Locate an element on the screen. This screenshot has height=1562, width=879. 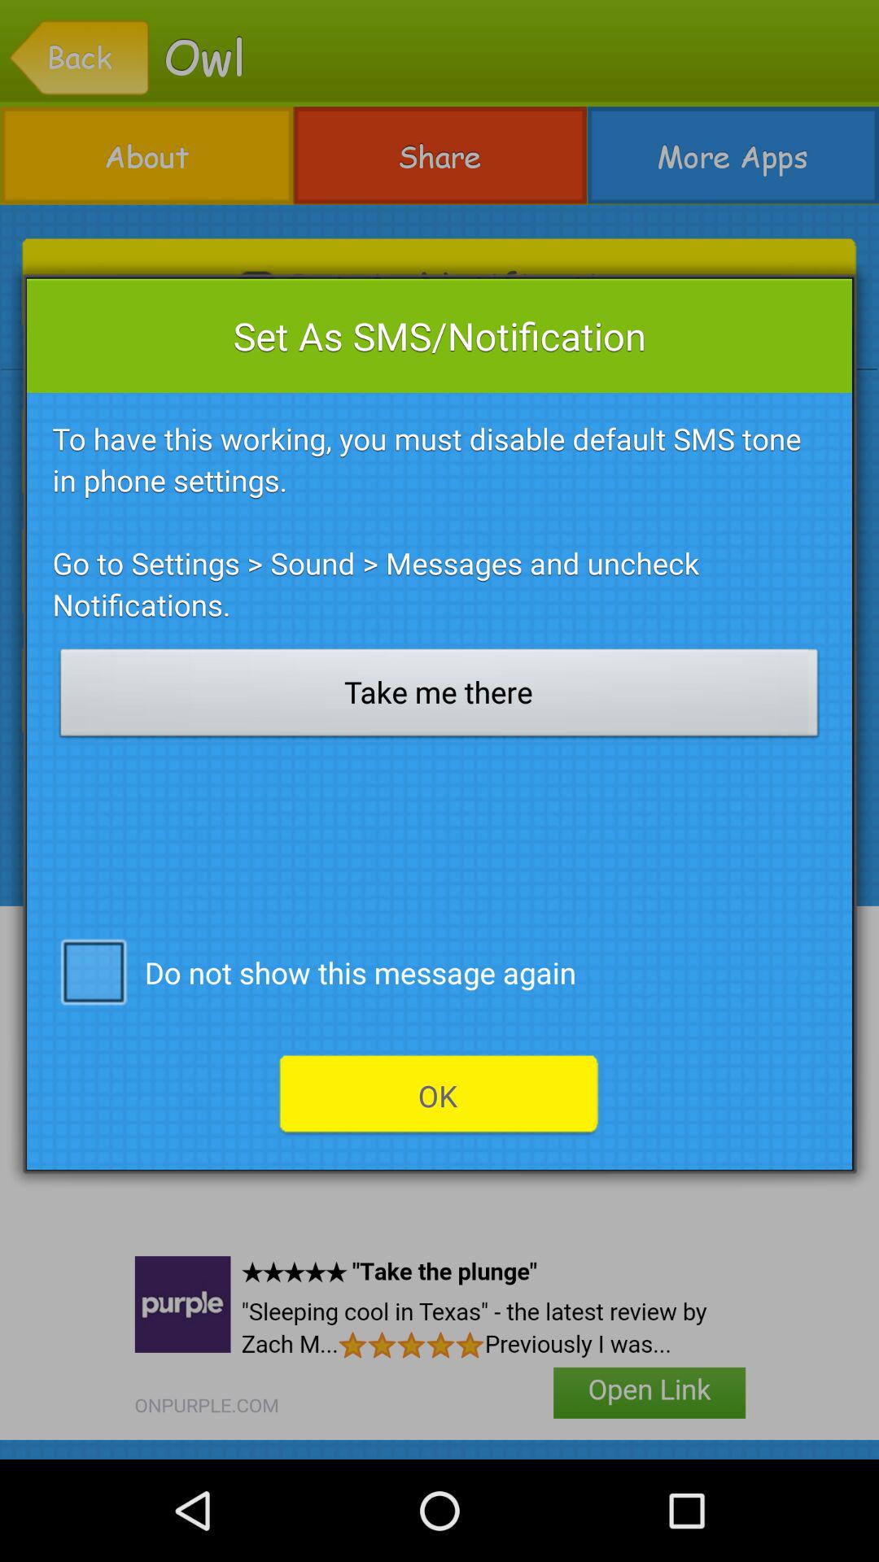
open the icon on the left is located at coordinates (93, 971).